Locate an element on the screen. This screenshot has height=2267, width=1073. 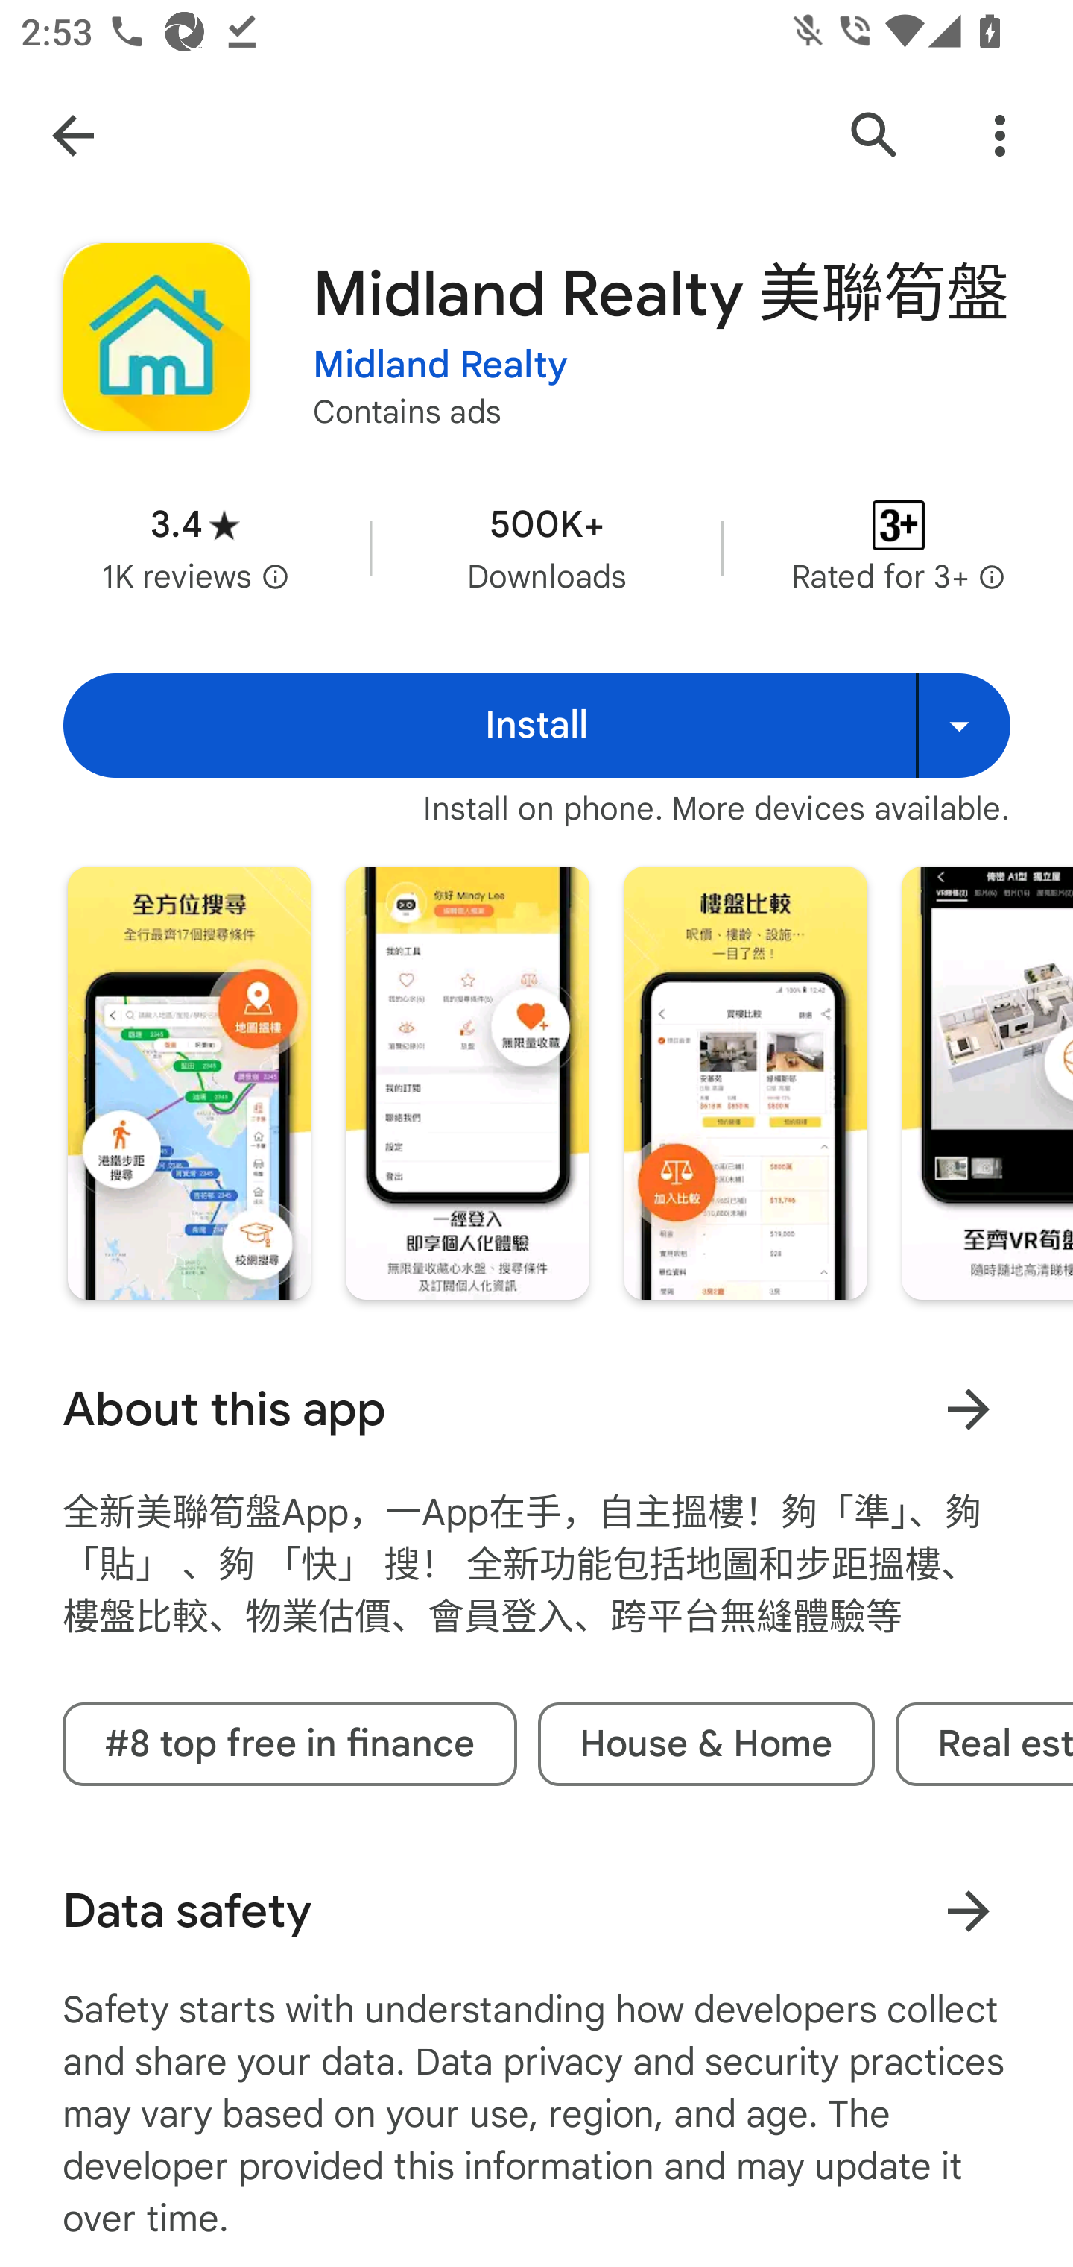
Screenshot "2" of "7" is located at coordinates (466, 1082).